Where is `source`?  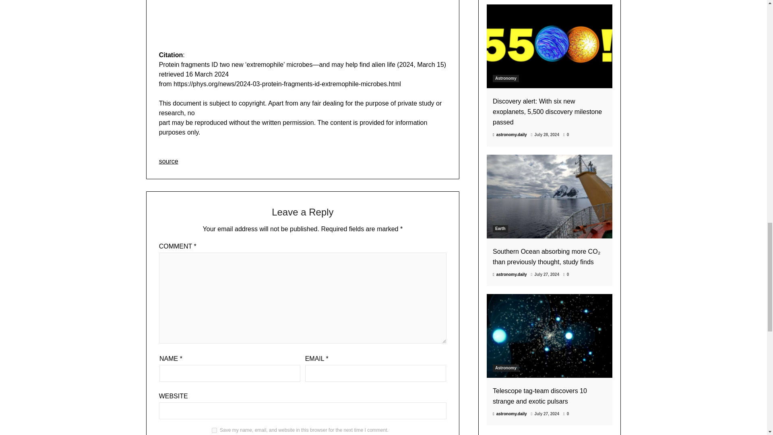
source is located at coordinates (169, 161).